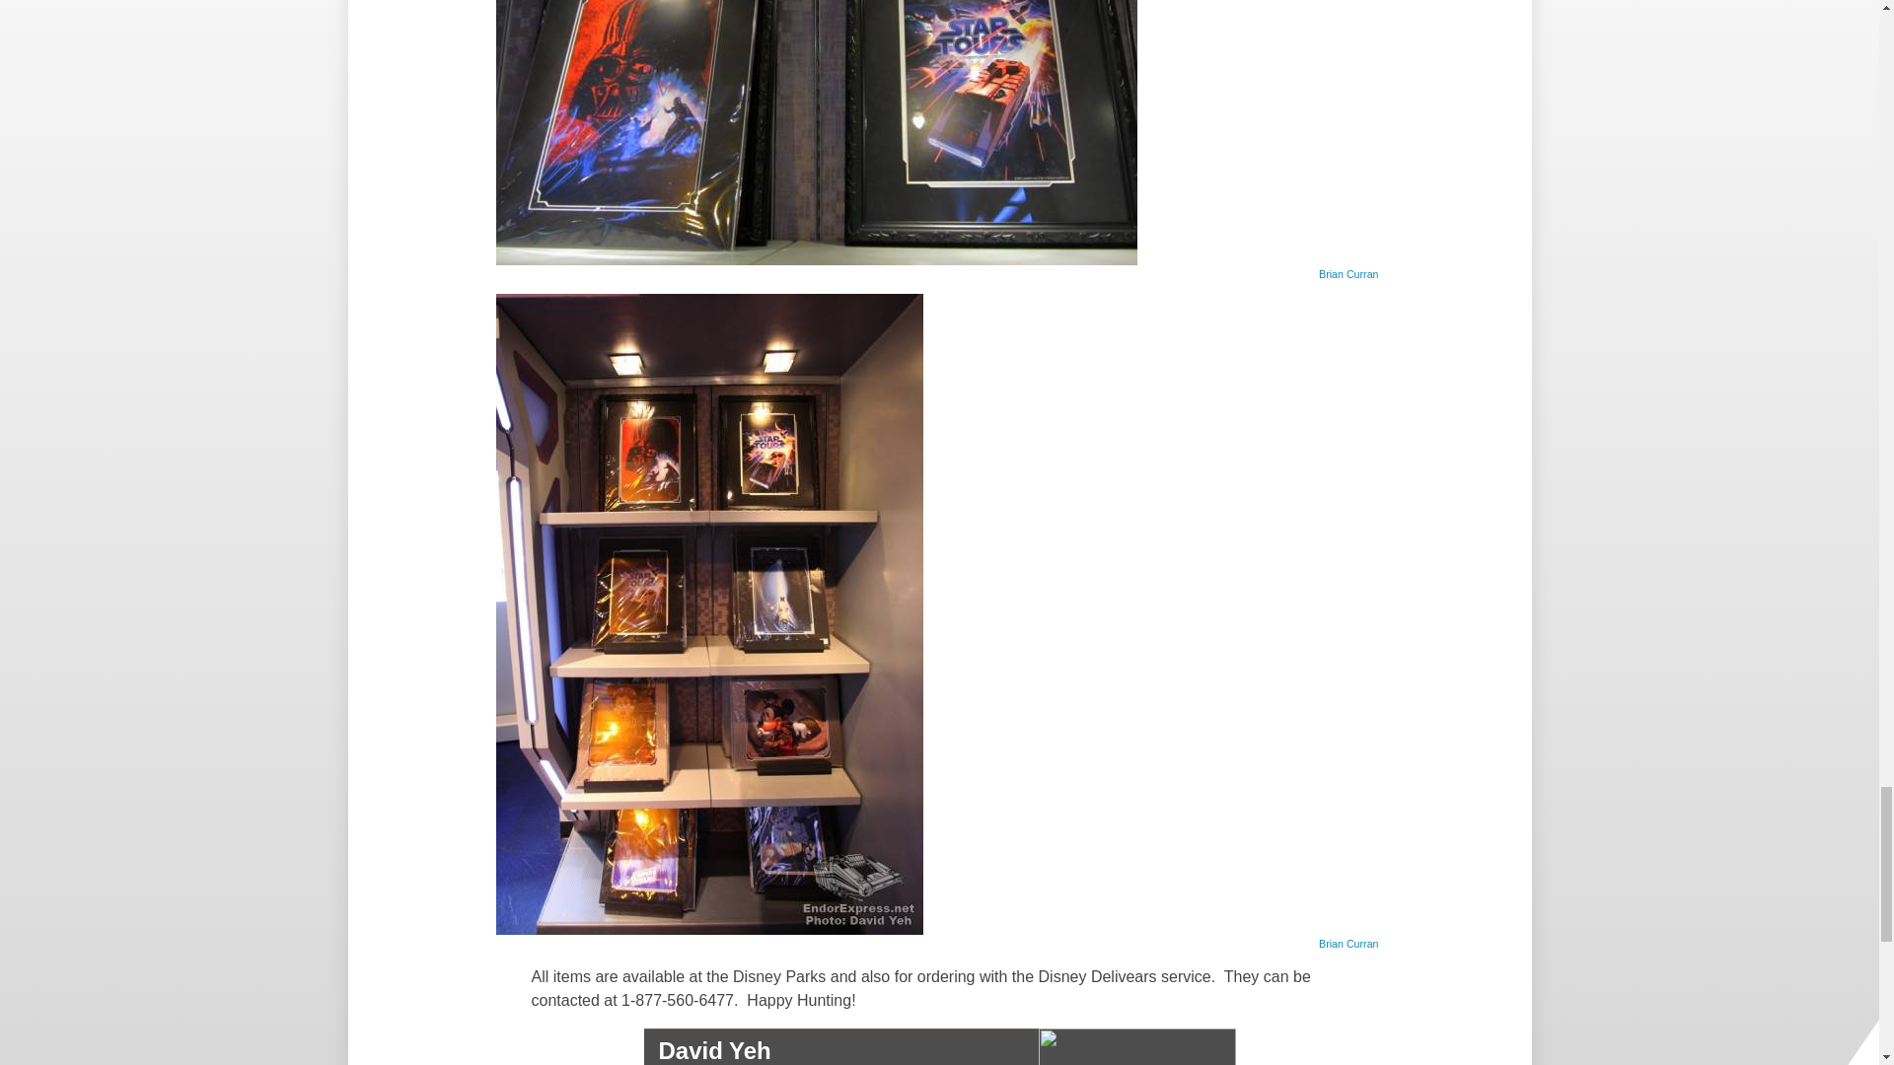 This screenshot has width=1894, height=1065. What do you see at coordinates (1348, 272) in the screenshot?
I see `Brian Curran` at bounding box center [1348, 272].